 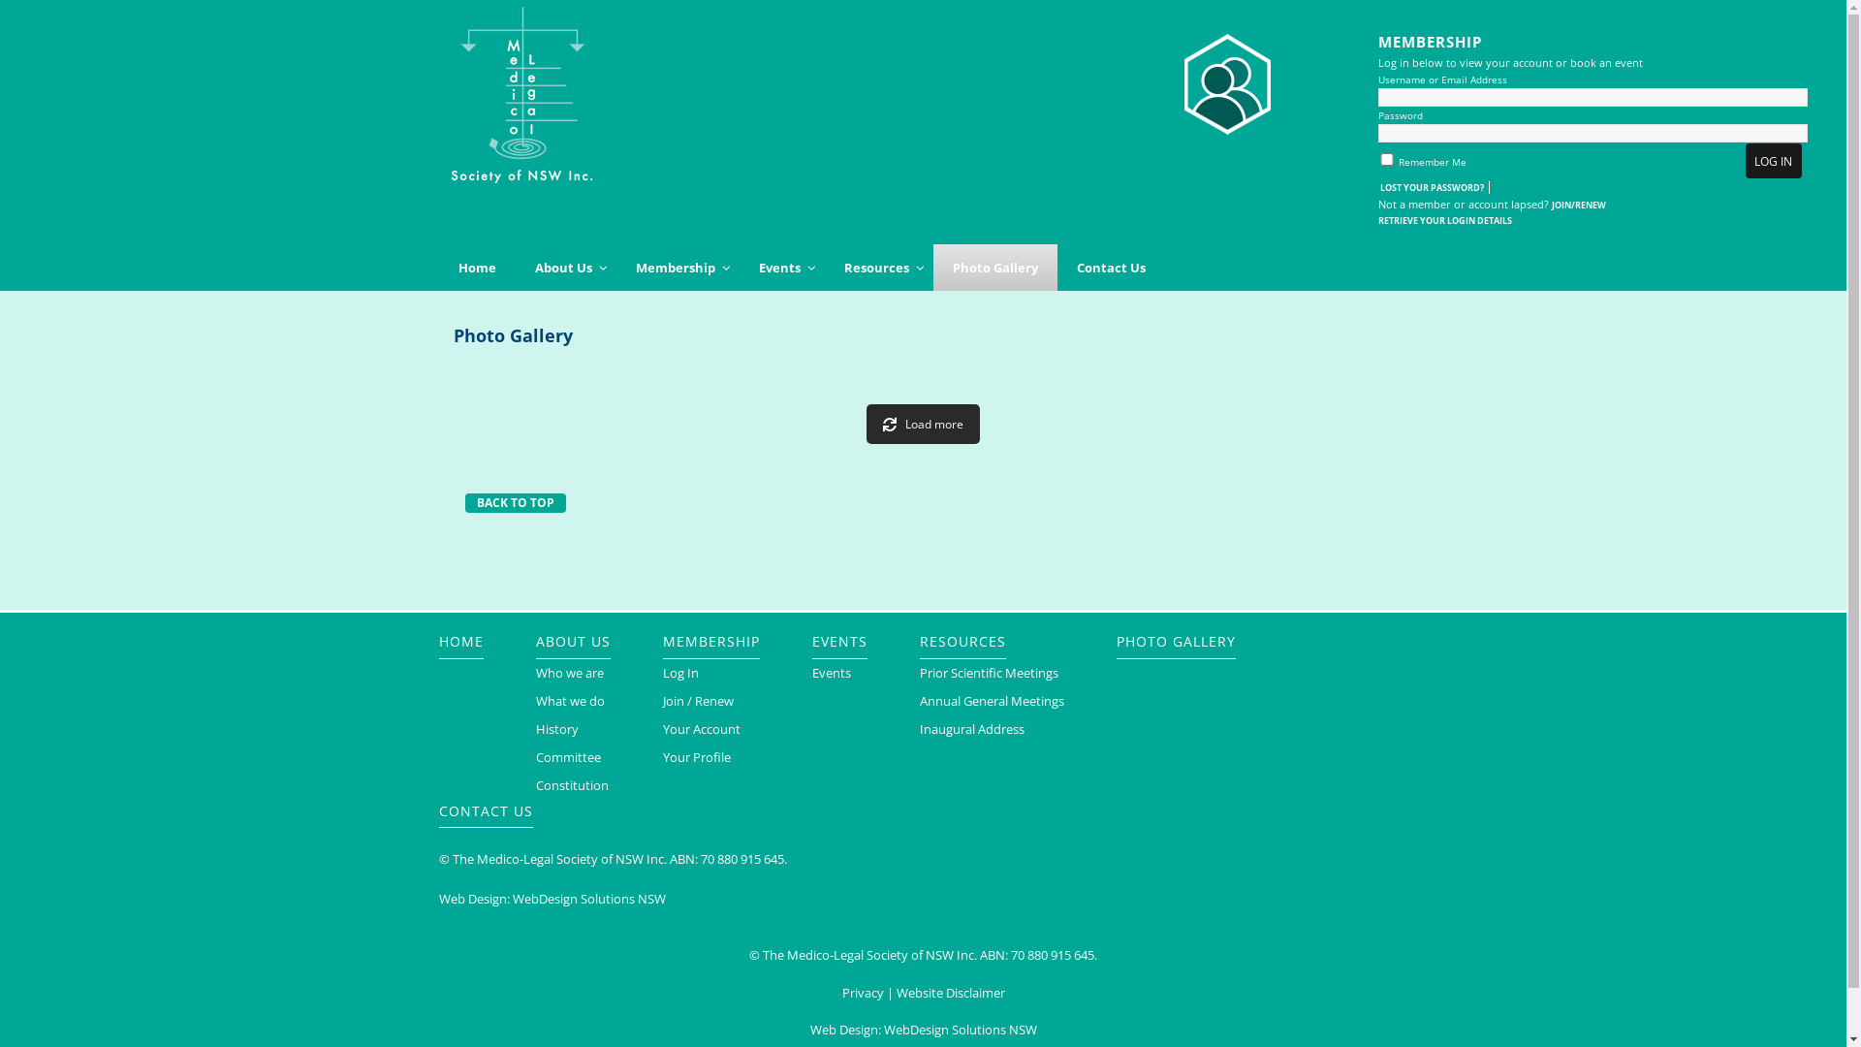 I want to click on History, so click(x=556, y=729).